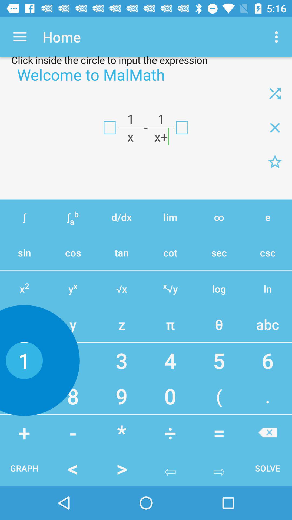 The width and height of the screenshot is (292, 520). What do you see at coordinates (109, 128) in the screenshot?
I see `entering the datas` at bounding box center [109, 128].